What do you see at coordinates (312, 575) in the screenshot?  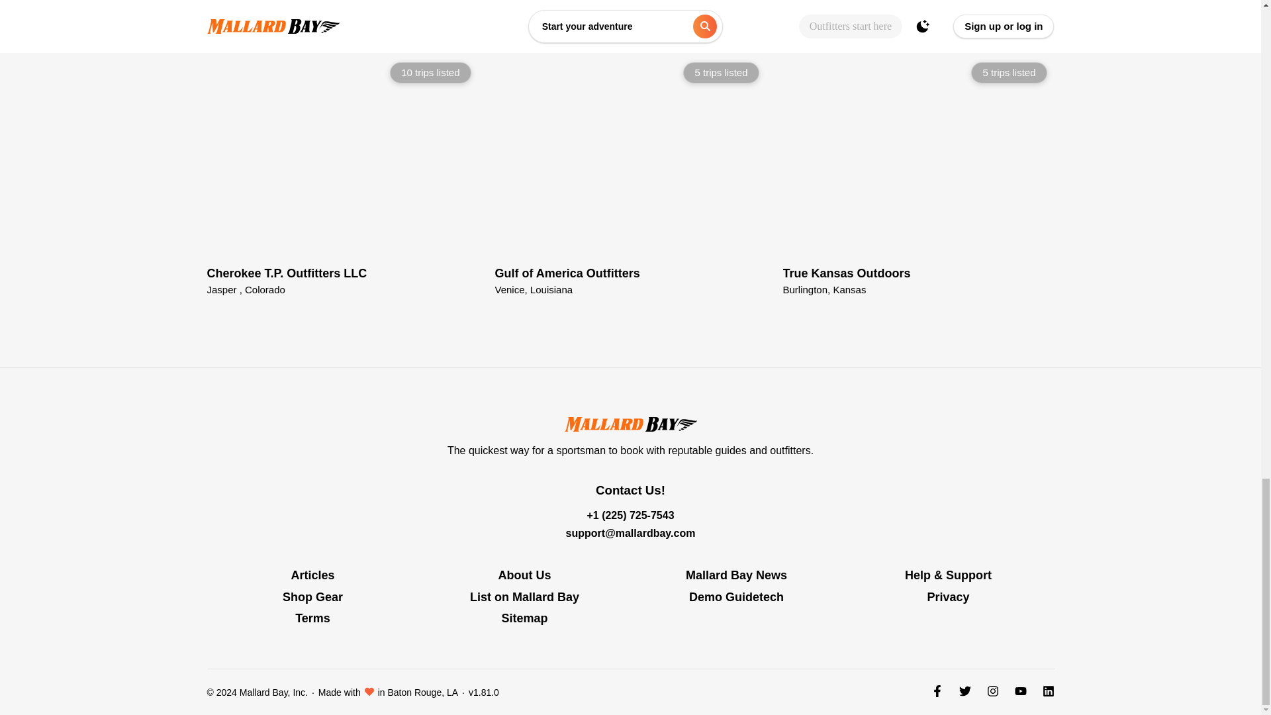 I see `Privacy` at bounding box center [312, 575].